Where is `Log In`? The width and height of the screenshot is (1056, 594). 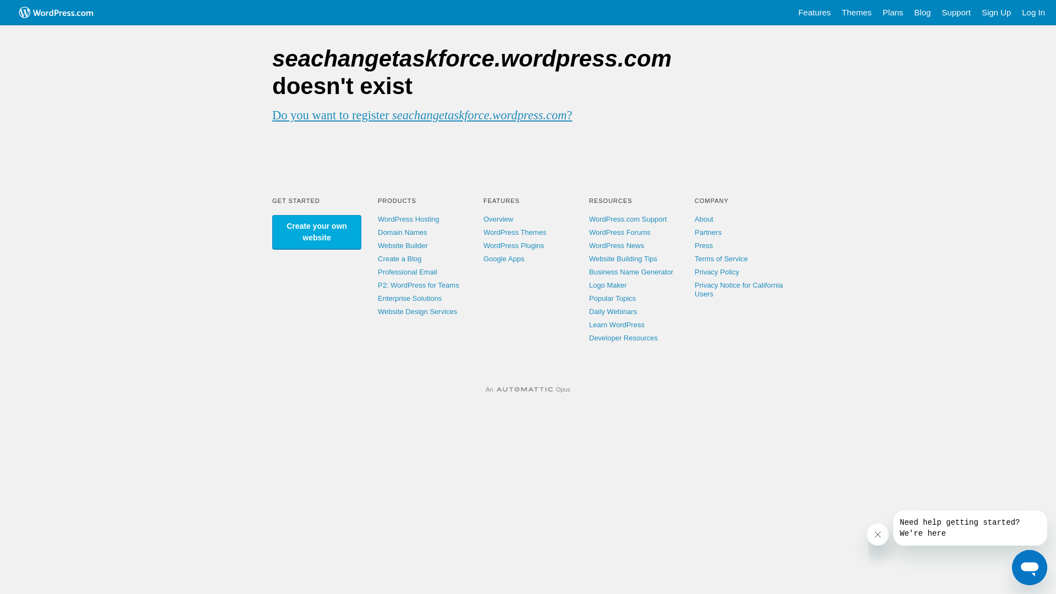 Log In is located at coordinates (1033, 13).